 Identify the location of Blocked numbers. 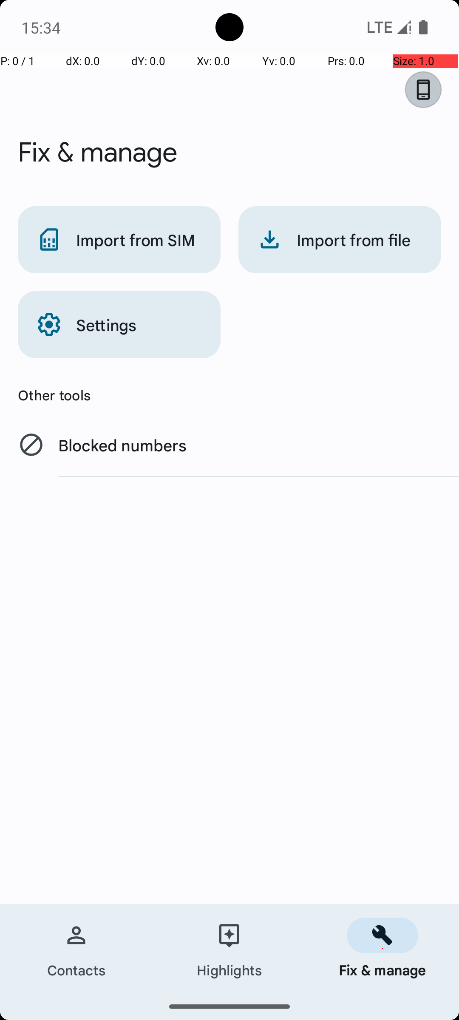
(229, 445).